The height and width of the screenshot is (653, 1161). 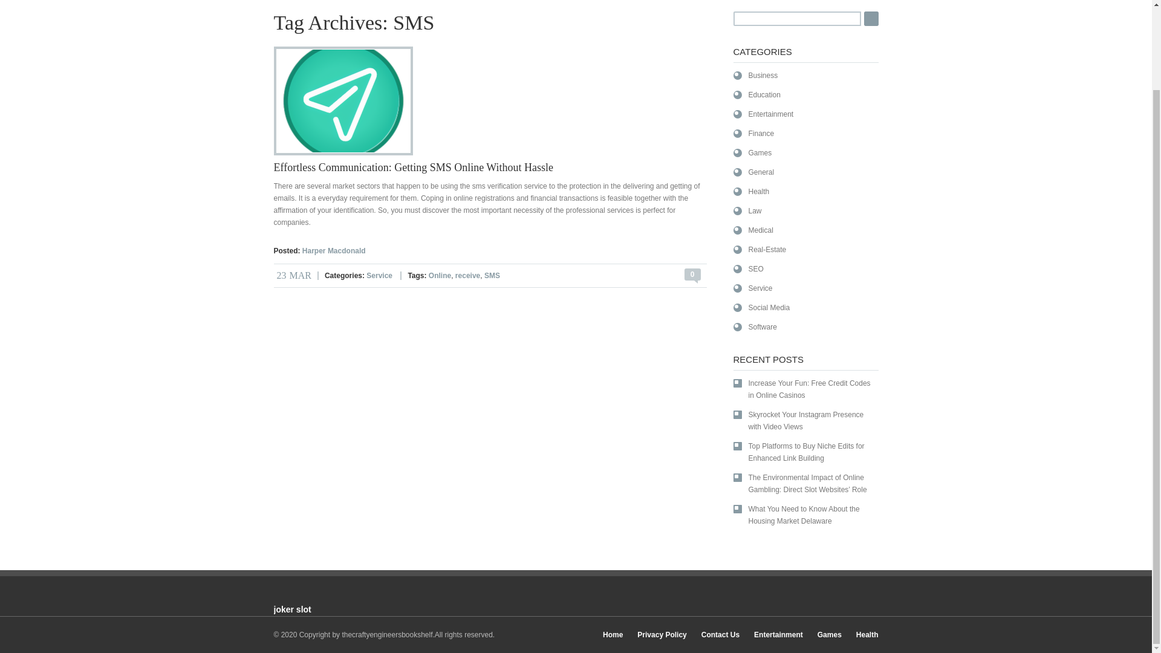 I want to click on Search, so click(x=871, y=19).